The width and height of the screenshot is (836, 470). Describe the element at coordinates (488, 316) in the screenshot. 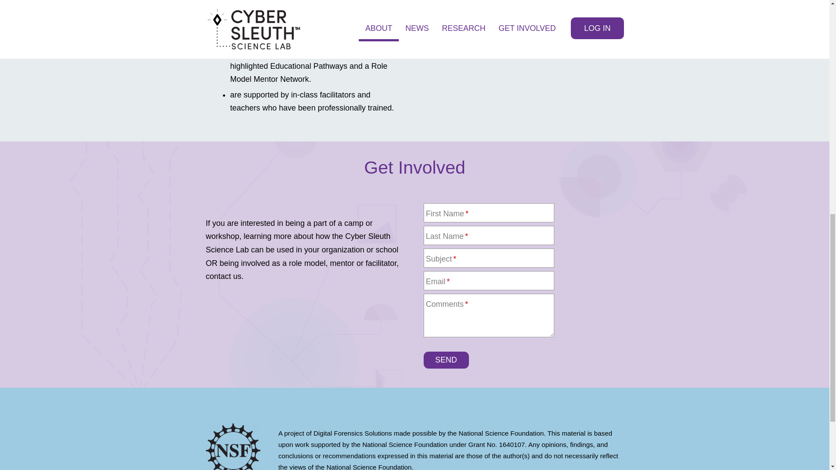

I see `Comments` at that location.